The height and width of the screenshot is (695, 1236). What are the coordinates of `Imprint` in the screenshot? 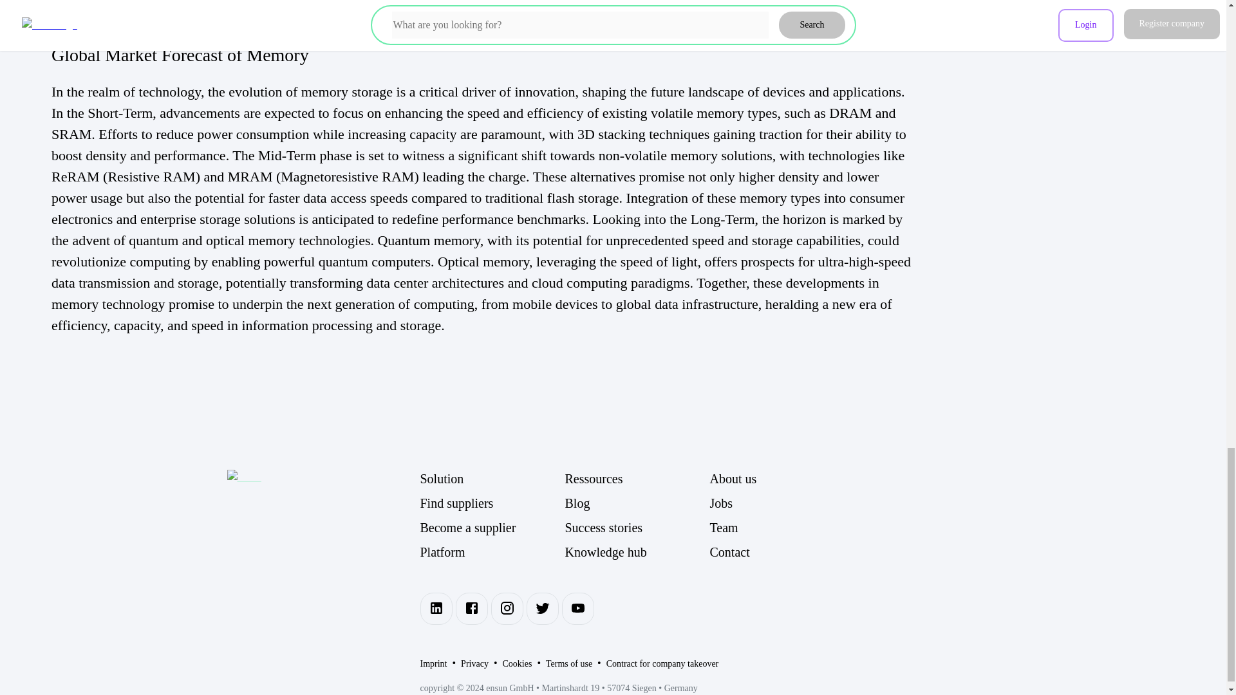 It's located at (433, 663).